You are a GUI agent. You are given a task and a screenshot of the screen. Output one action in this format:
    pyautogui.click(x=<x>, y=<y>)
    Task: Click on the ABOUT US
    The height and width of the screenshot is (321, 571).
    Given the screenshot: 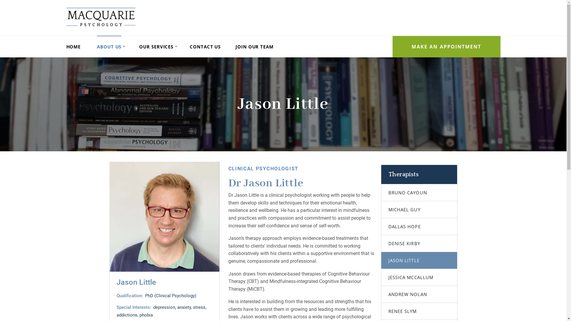 What is the action you would take?
    pyautogui.click(x=109, y=47)
    